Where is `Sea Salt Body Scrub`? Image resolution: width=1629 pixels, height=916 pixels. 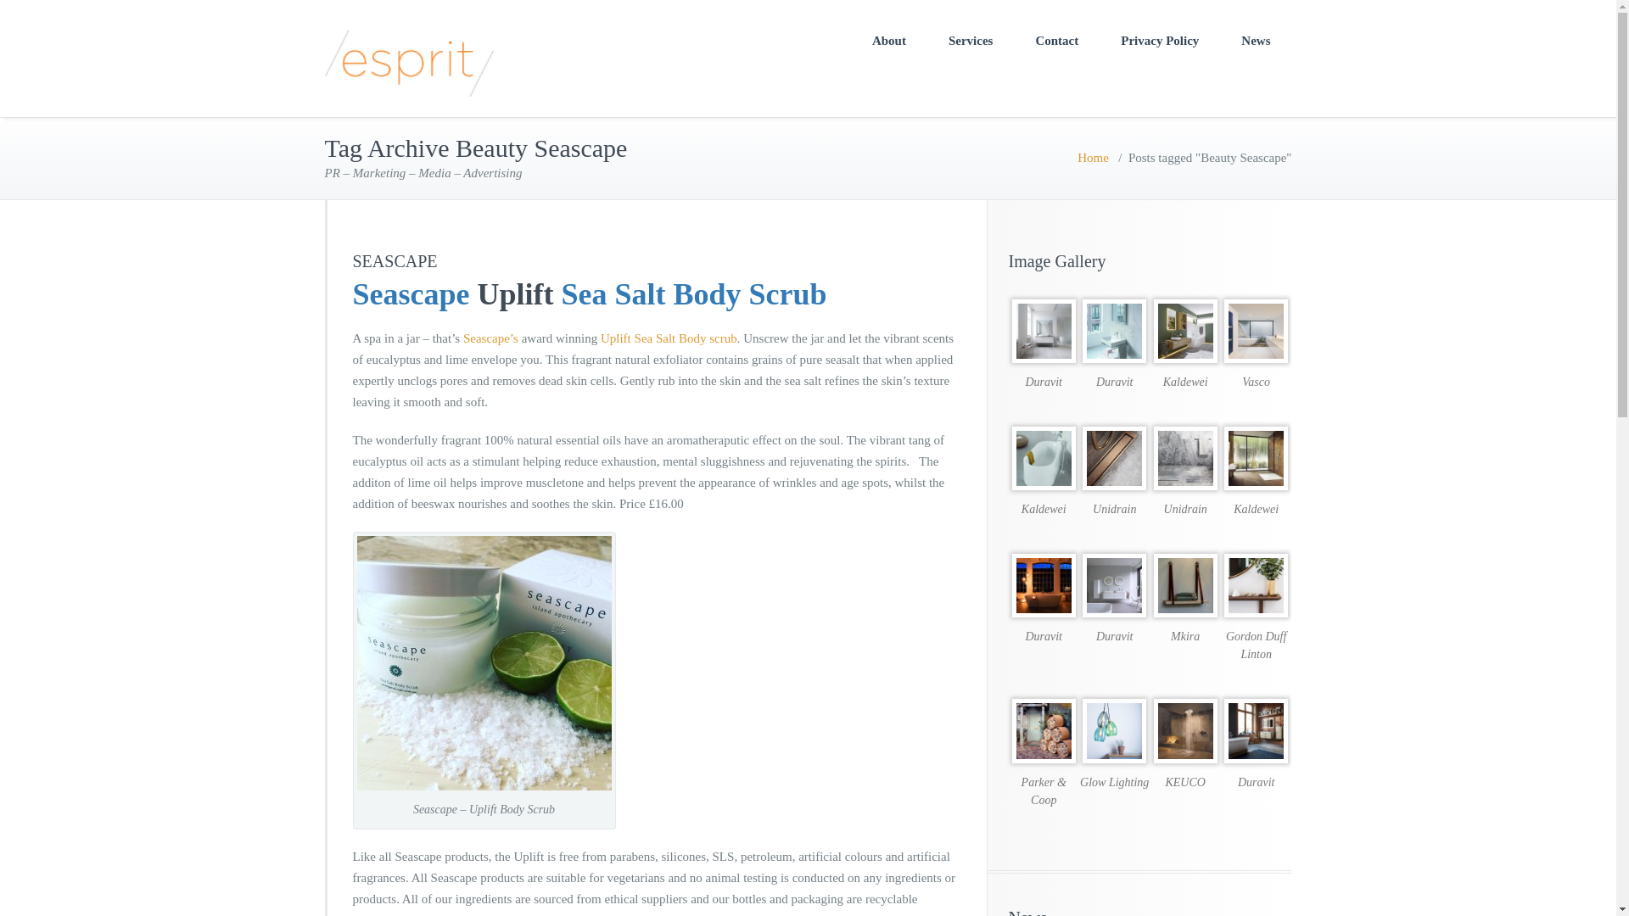 Sea Salt Body Scrub is located at coordinates (694, 294).